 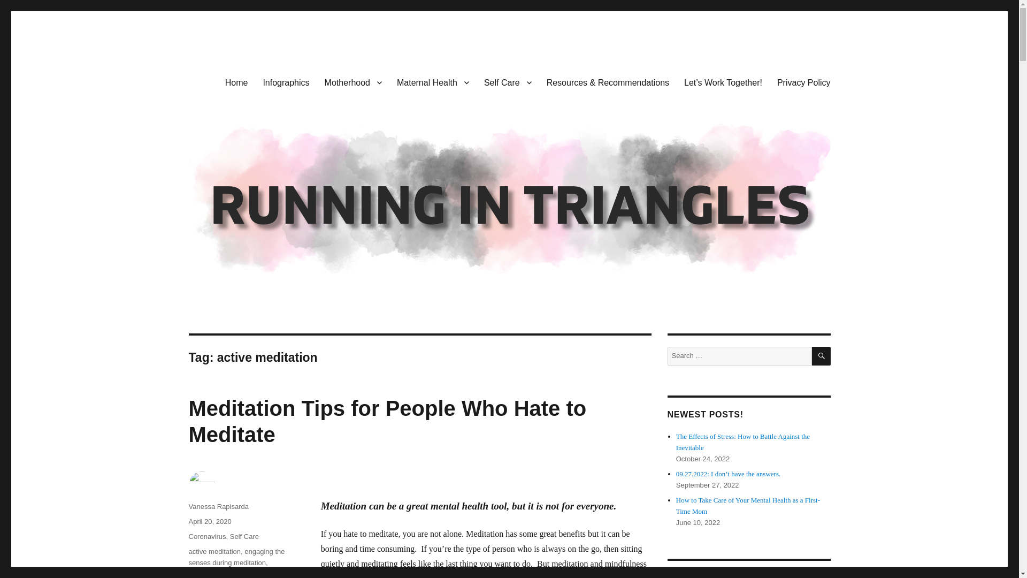 I want to click on Privacy Policy, so click(x=803, y=82).